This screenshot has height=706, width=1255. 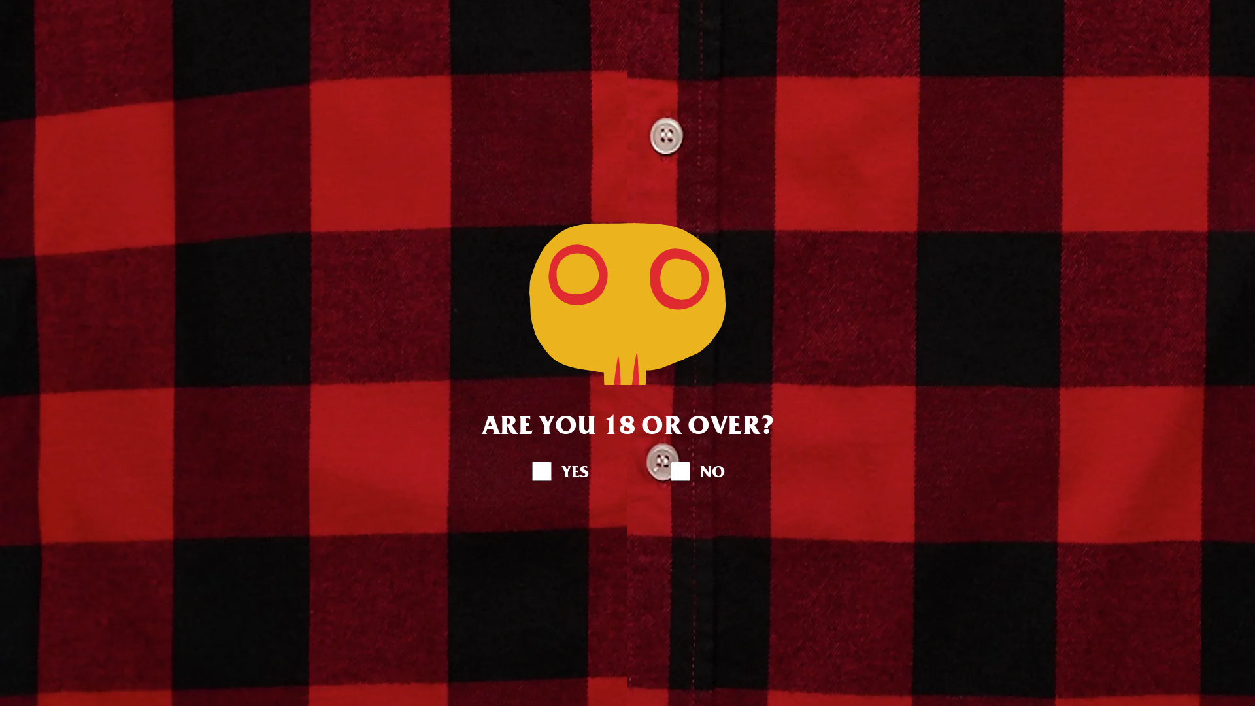 I want to click on Subscribe, so click(x=383, y=33).